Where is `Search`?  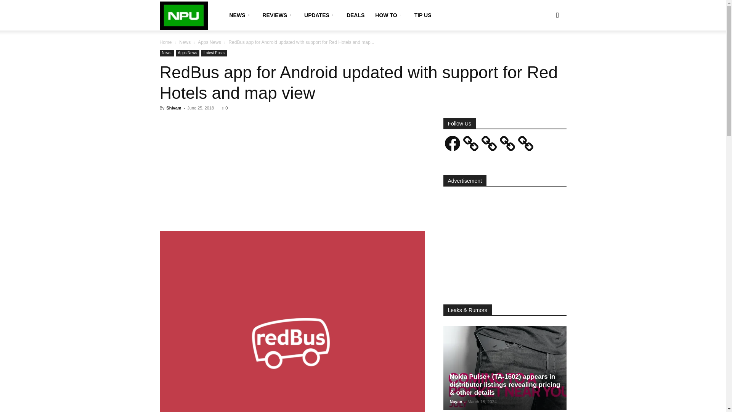
Search is located at coordinates (545, 52).